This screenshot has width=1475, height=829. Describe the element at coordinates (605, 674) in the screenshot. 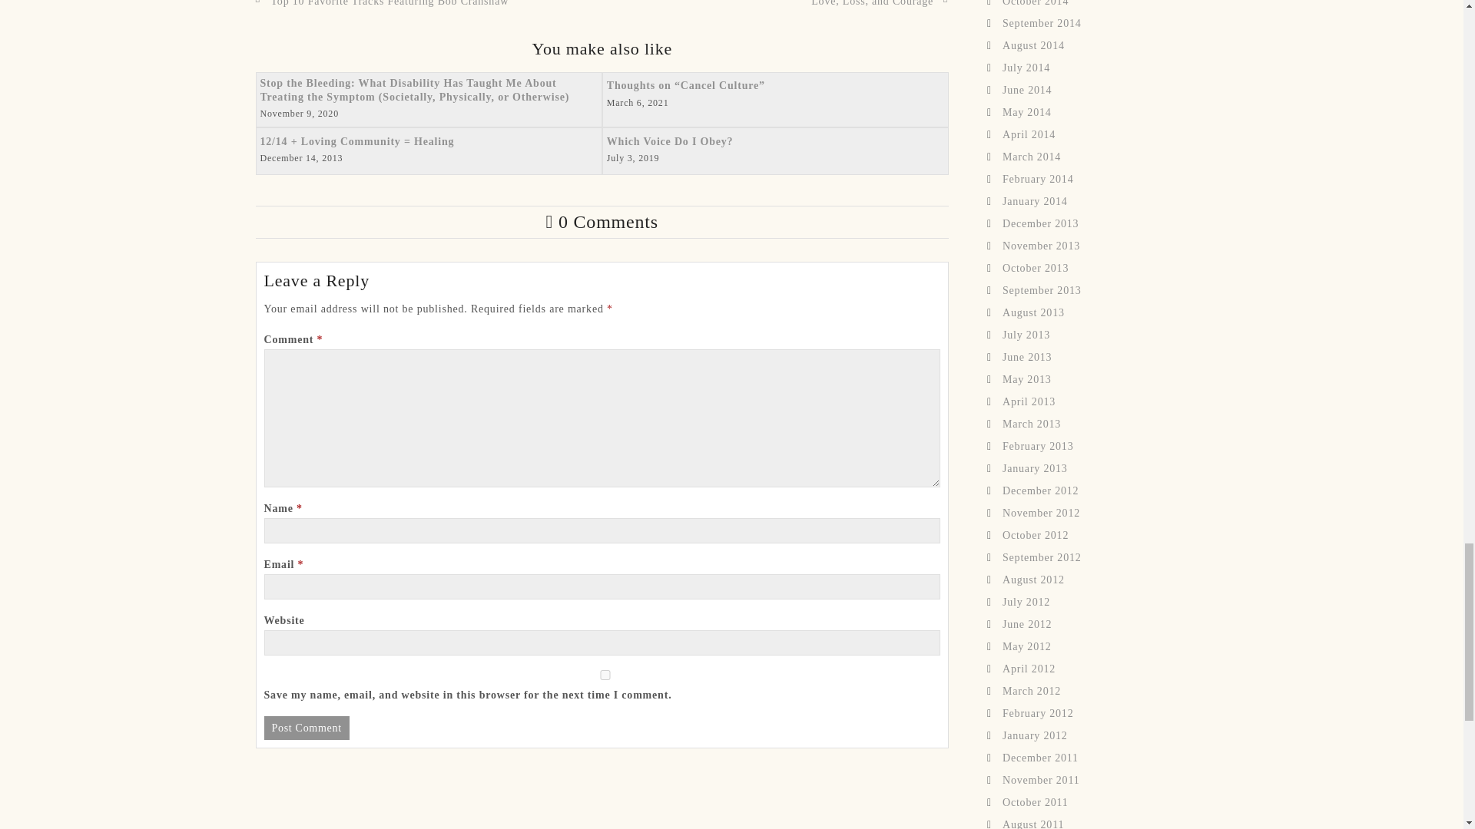

I see `yes` at that location.